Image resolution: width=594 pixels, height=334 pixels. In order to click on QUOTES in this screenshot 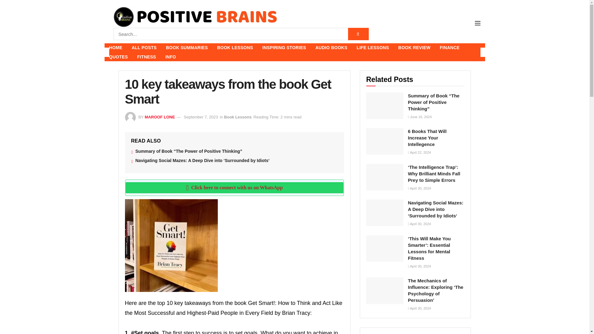, I will do `click(118, 57)`.